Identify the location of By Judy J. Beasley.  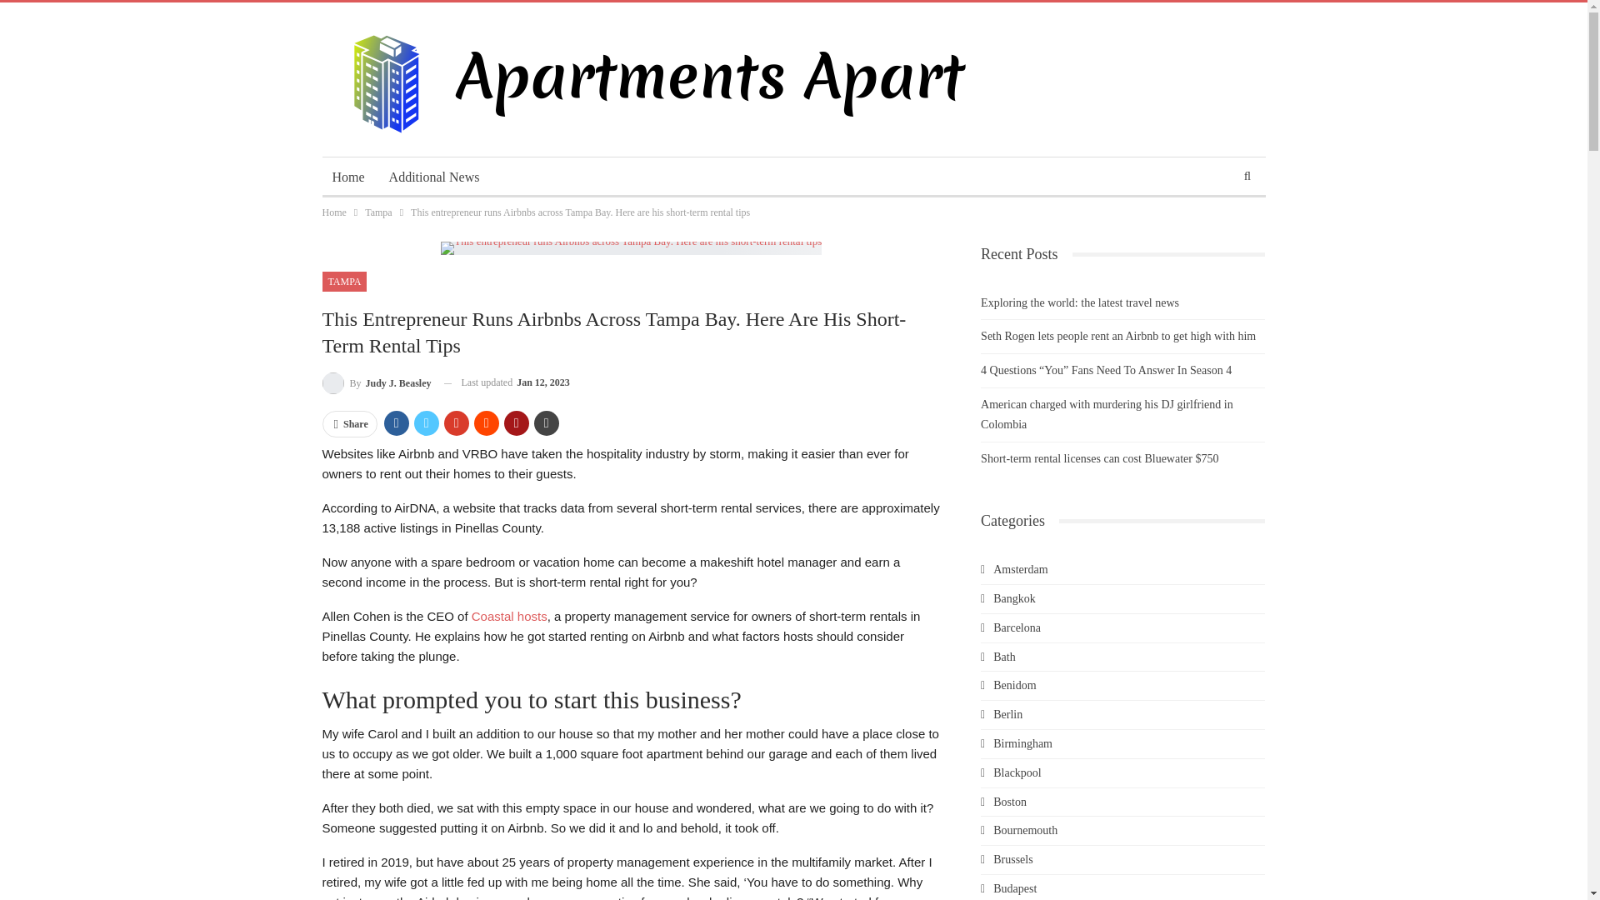
(375, 383).